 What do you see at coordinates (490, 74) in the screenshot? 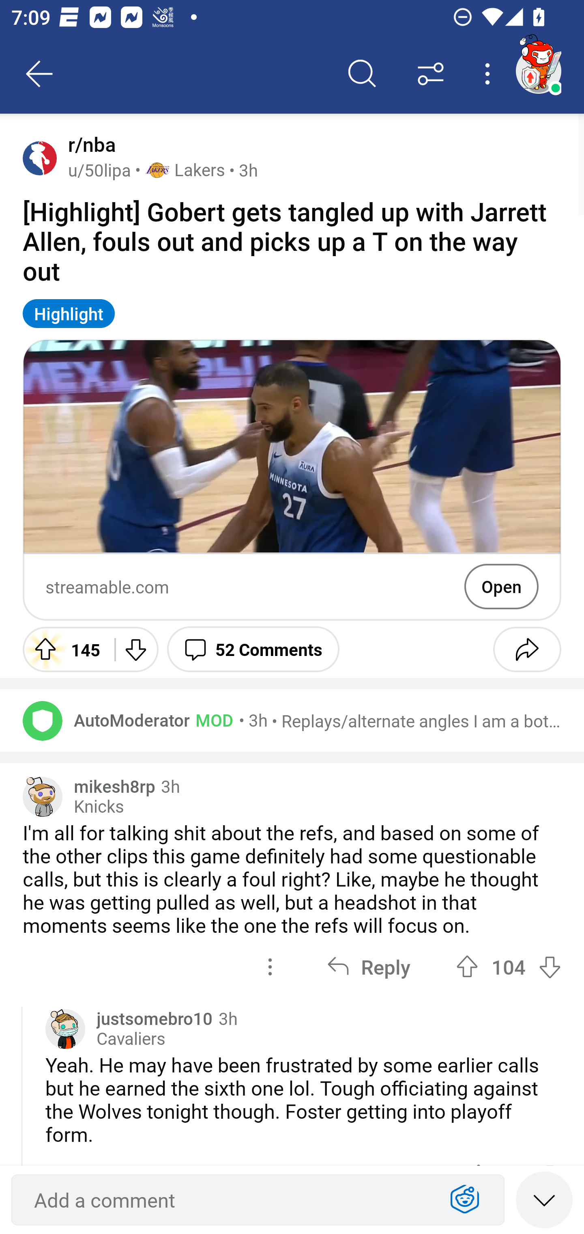
I see `More options` at bounding box center [490, 74].